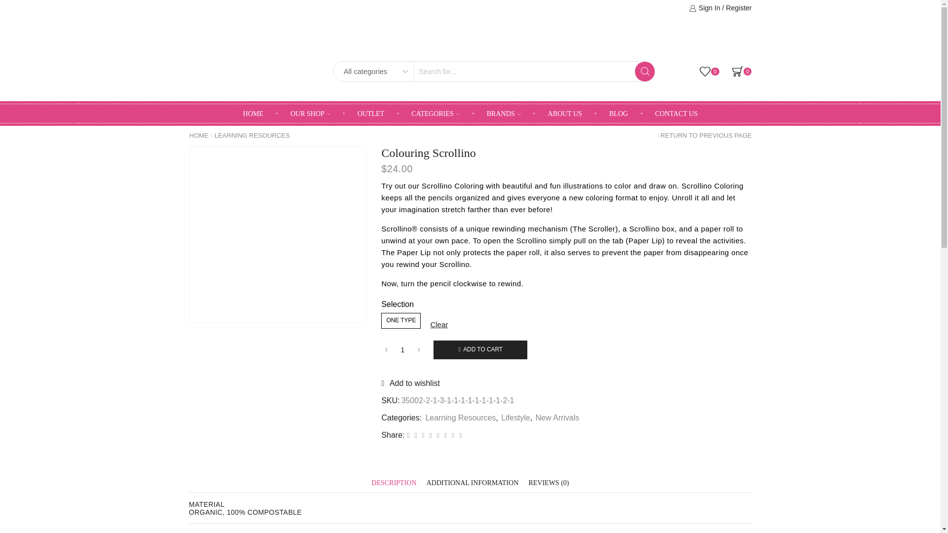  What do you see at coordinates (402, 349) in the screenshot?
I see `1` at bounding box center [402, 349].